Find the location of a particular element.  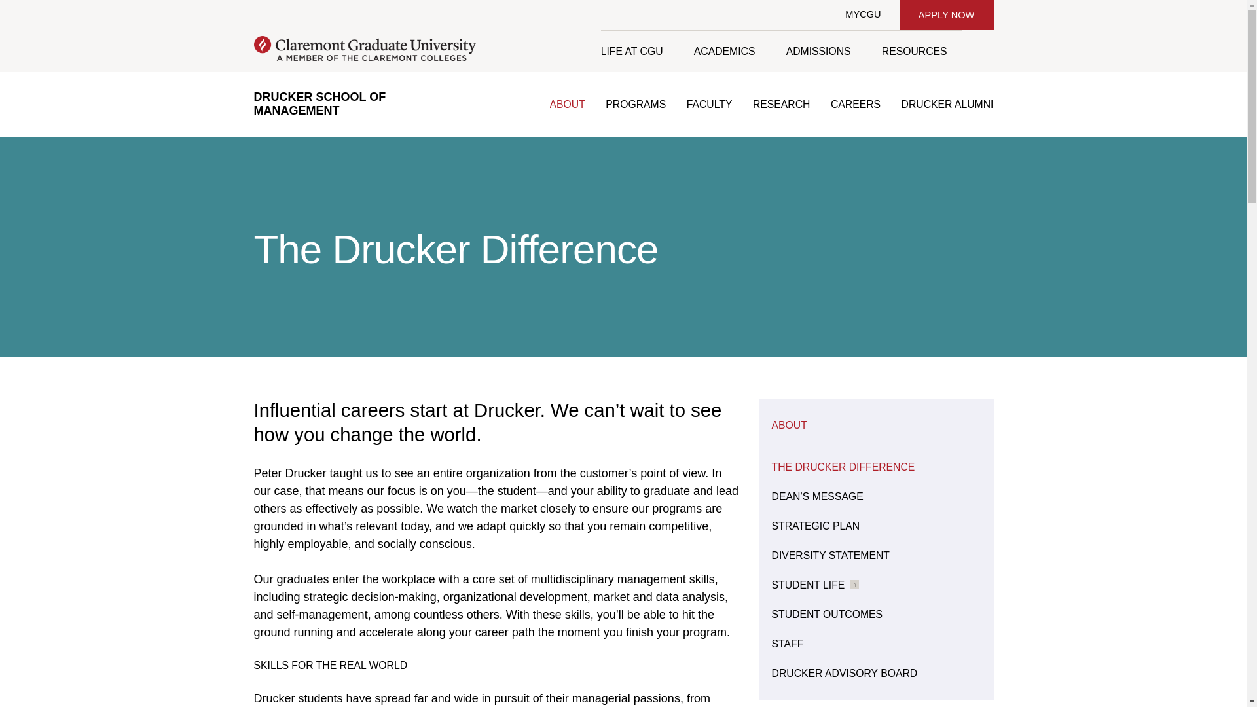

MYCGU is located at coordinates (863, 14).